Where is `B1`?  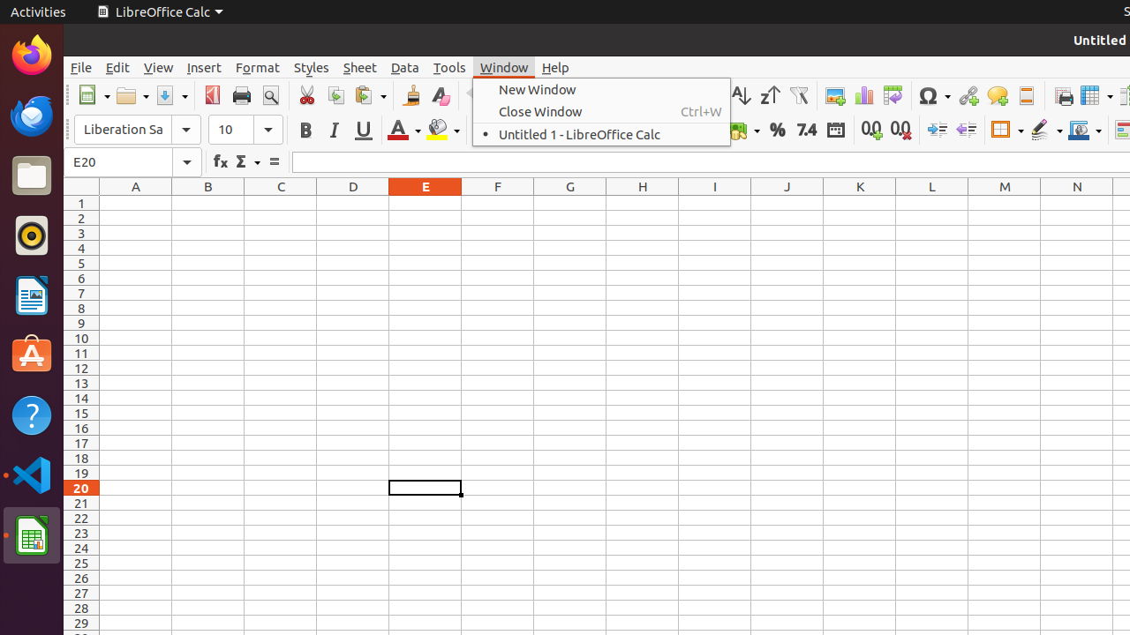 B1 is located at coordinates (208, 203).